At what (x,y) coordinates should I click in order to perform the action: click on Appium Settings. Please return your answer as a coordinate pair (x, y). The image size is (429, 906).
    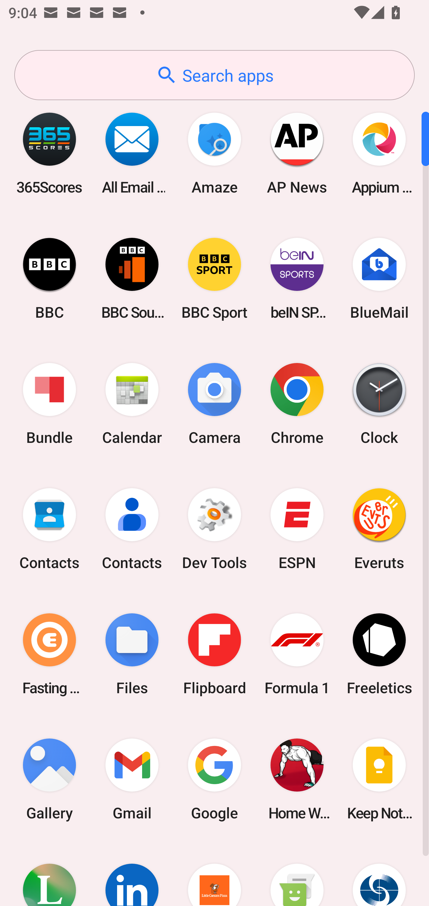
    Looking at the image, I should click on (379, 153).